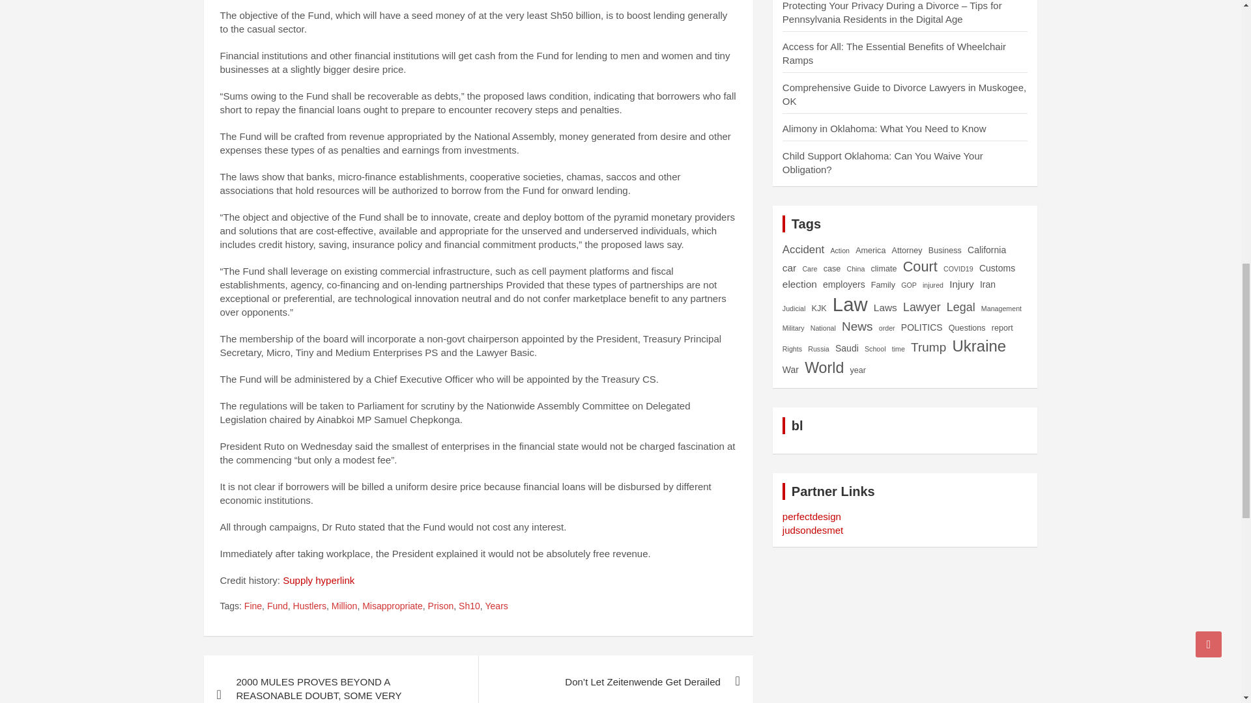  Describe the element at coordinates (278, 607) in the screenshot. I see `Fund` at that location.